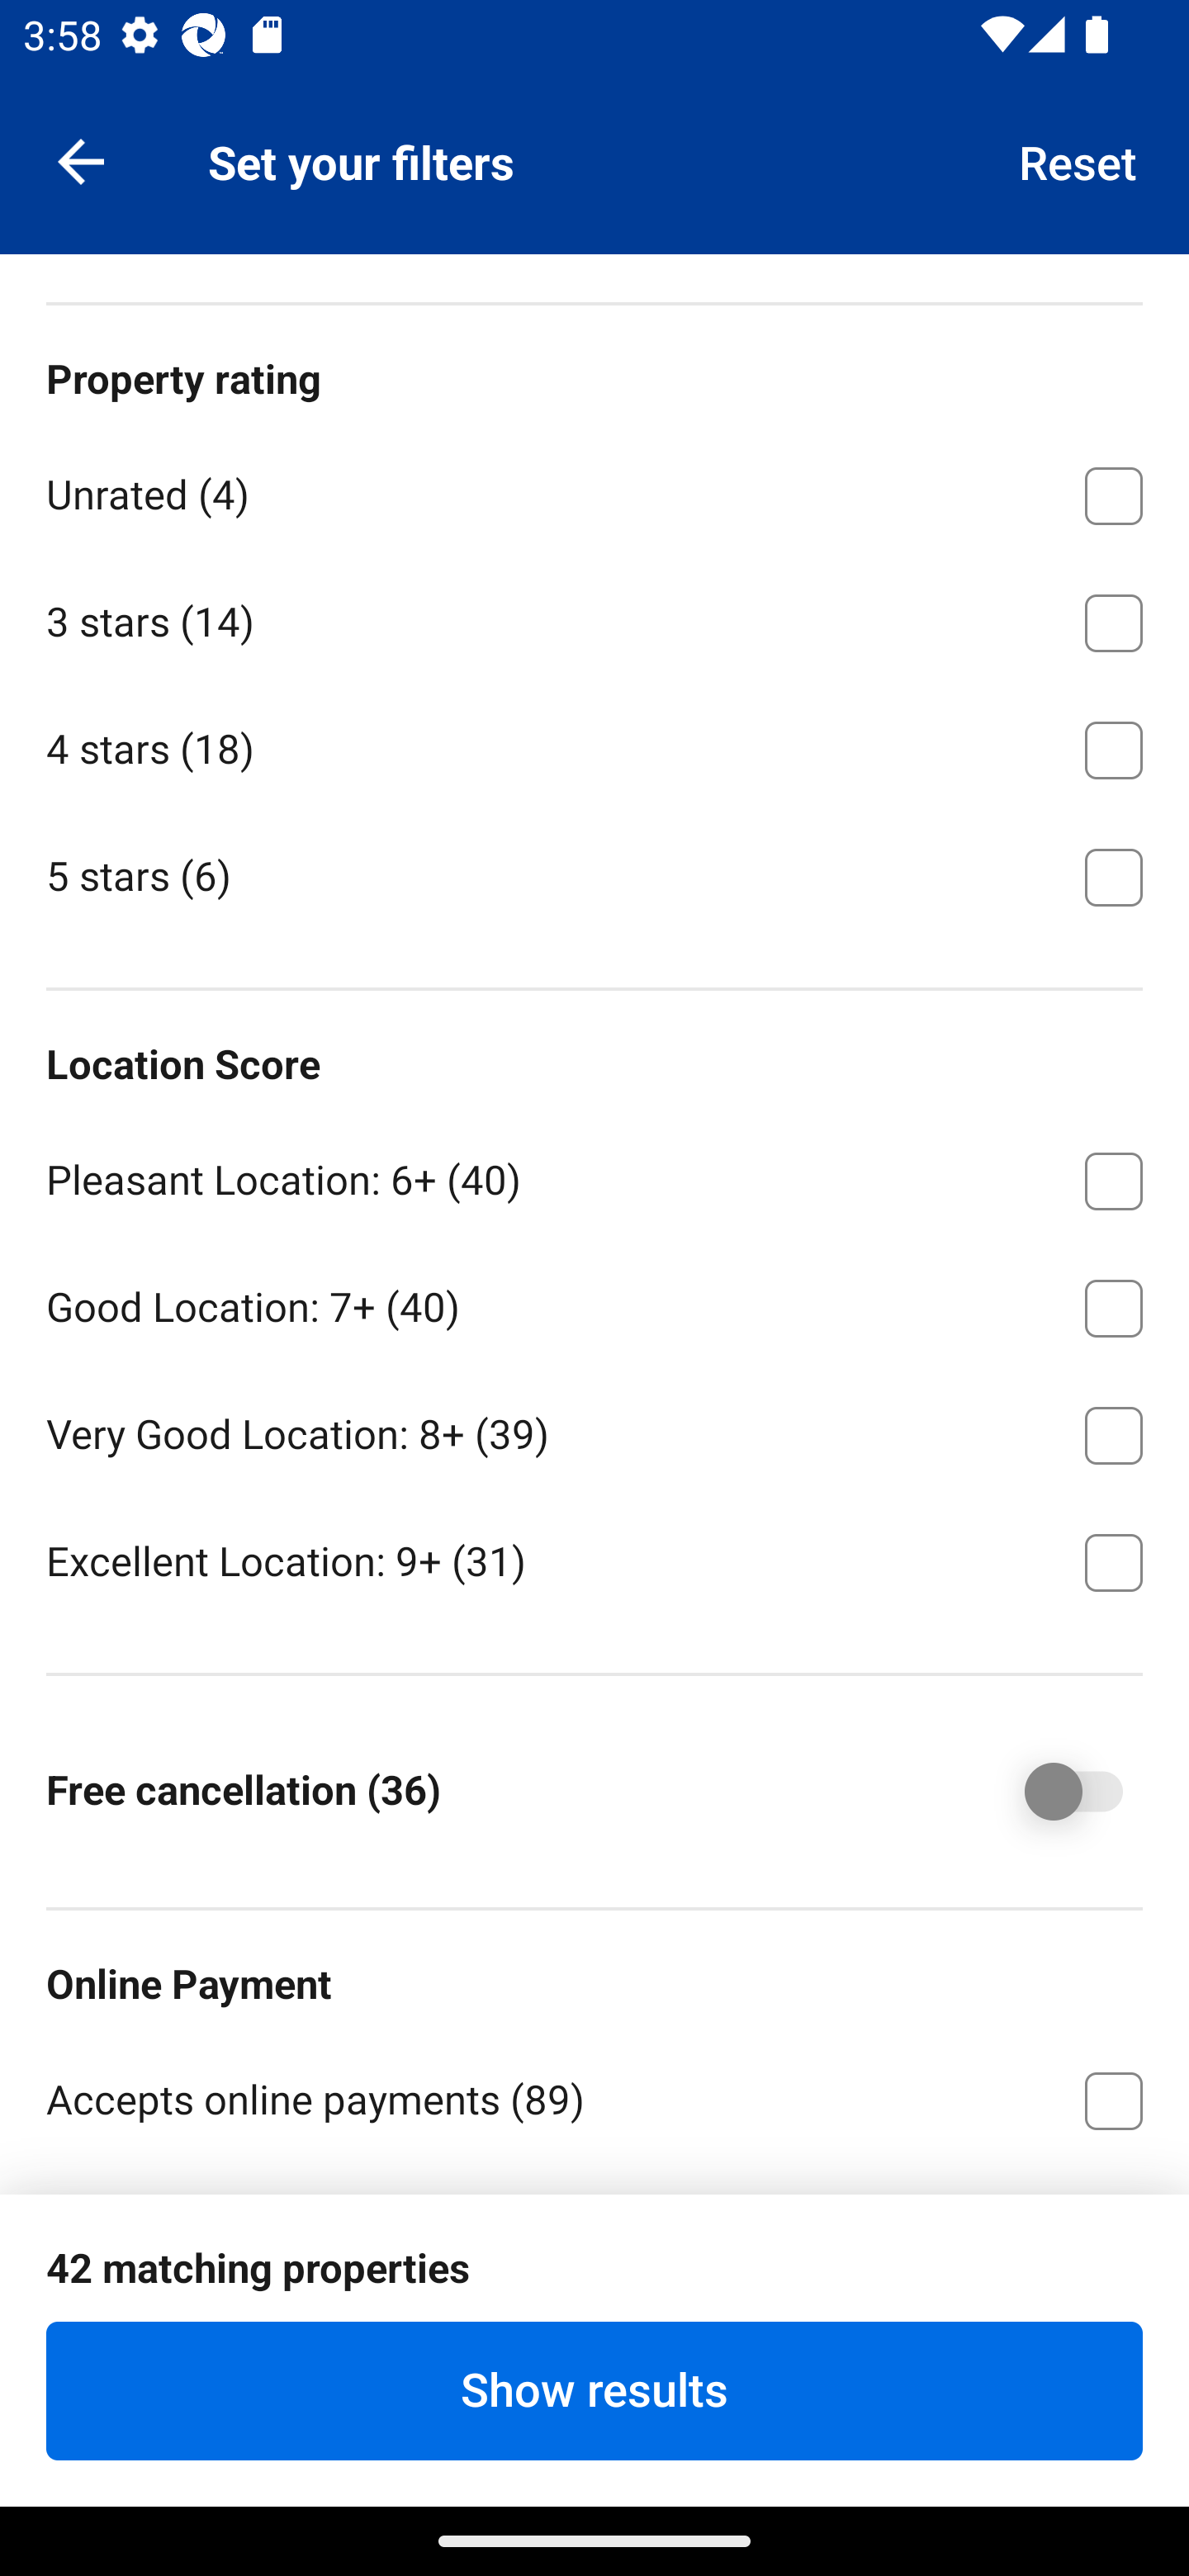  Describe the element at coordinates (594, 744) in the screenshot. I see `4 stars ⁦(18)` at that location.